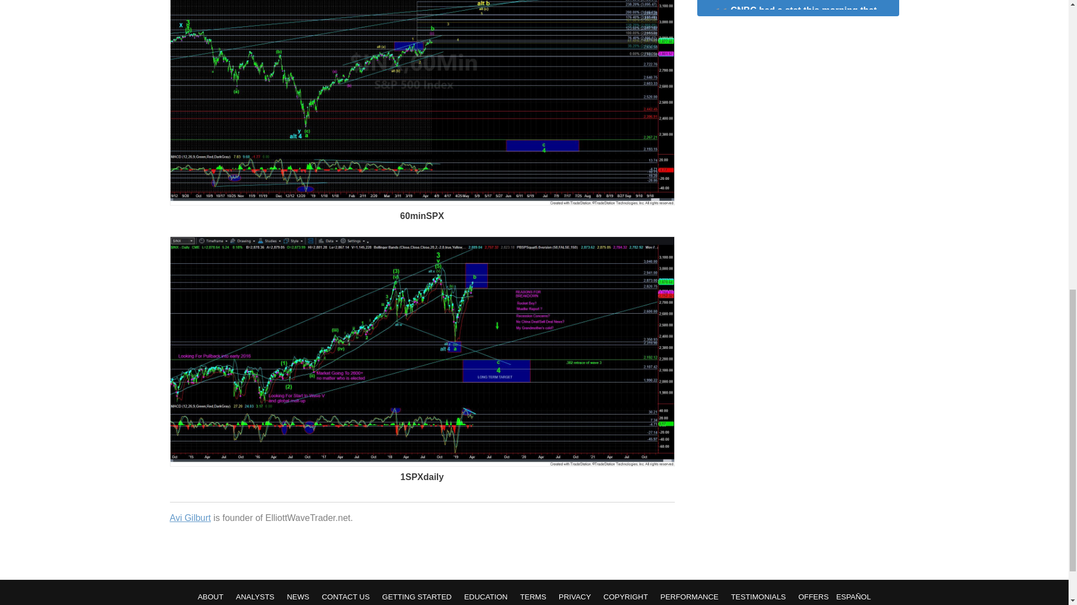  I want to click on Click to Enlarge, so click(421, 203).